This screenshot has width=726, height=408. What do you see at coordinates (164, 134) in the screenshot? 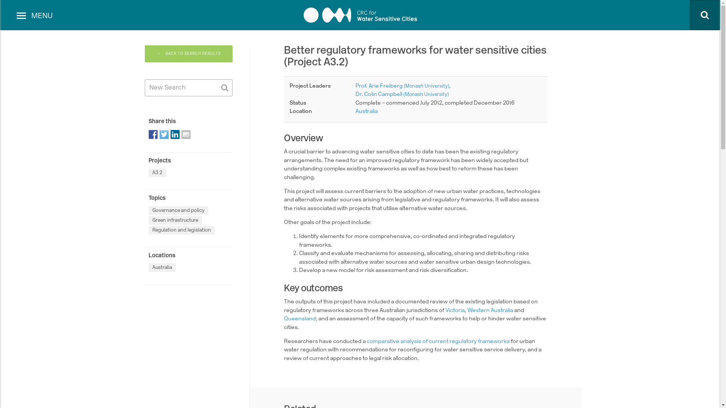
I see `Share on Twitter` at bounding box center [164, 134].